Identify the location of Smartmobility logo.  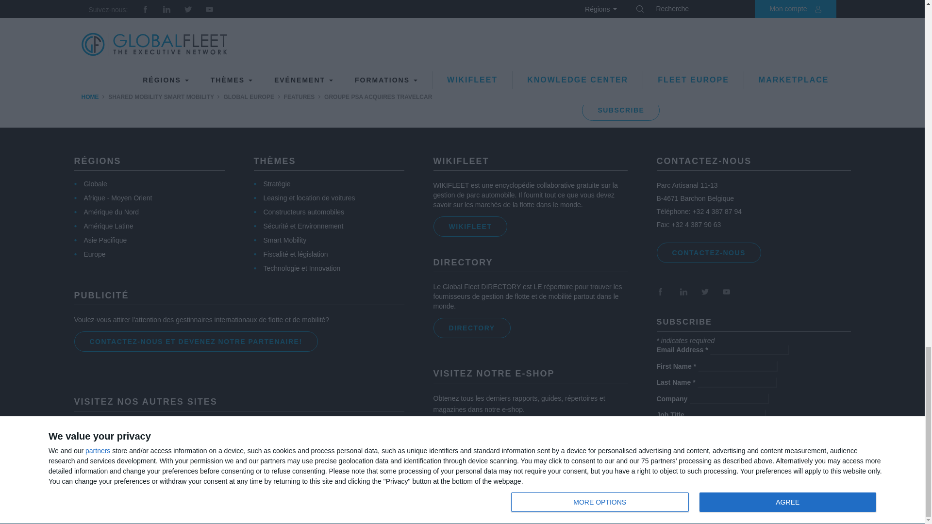
(274, 432).